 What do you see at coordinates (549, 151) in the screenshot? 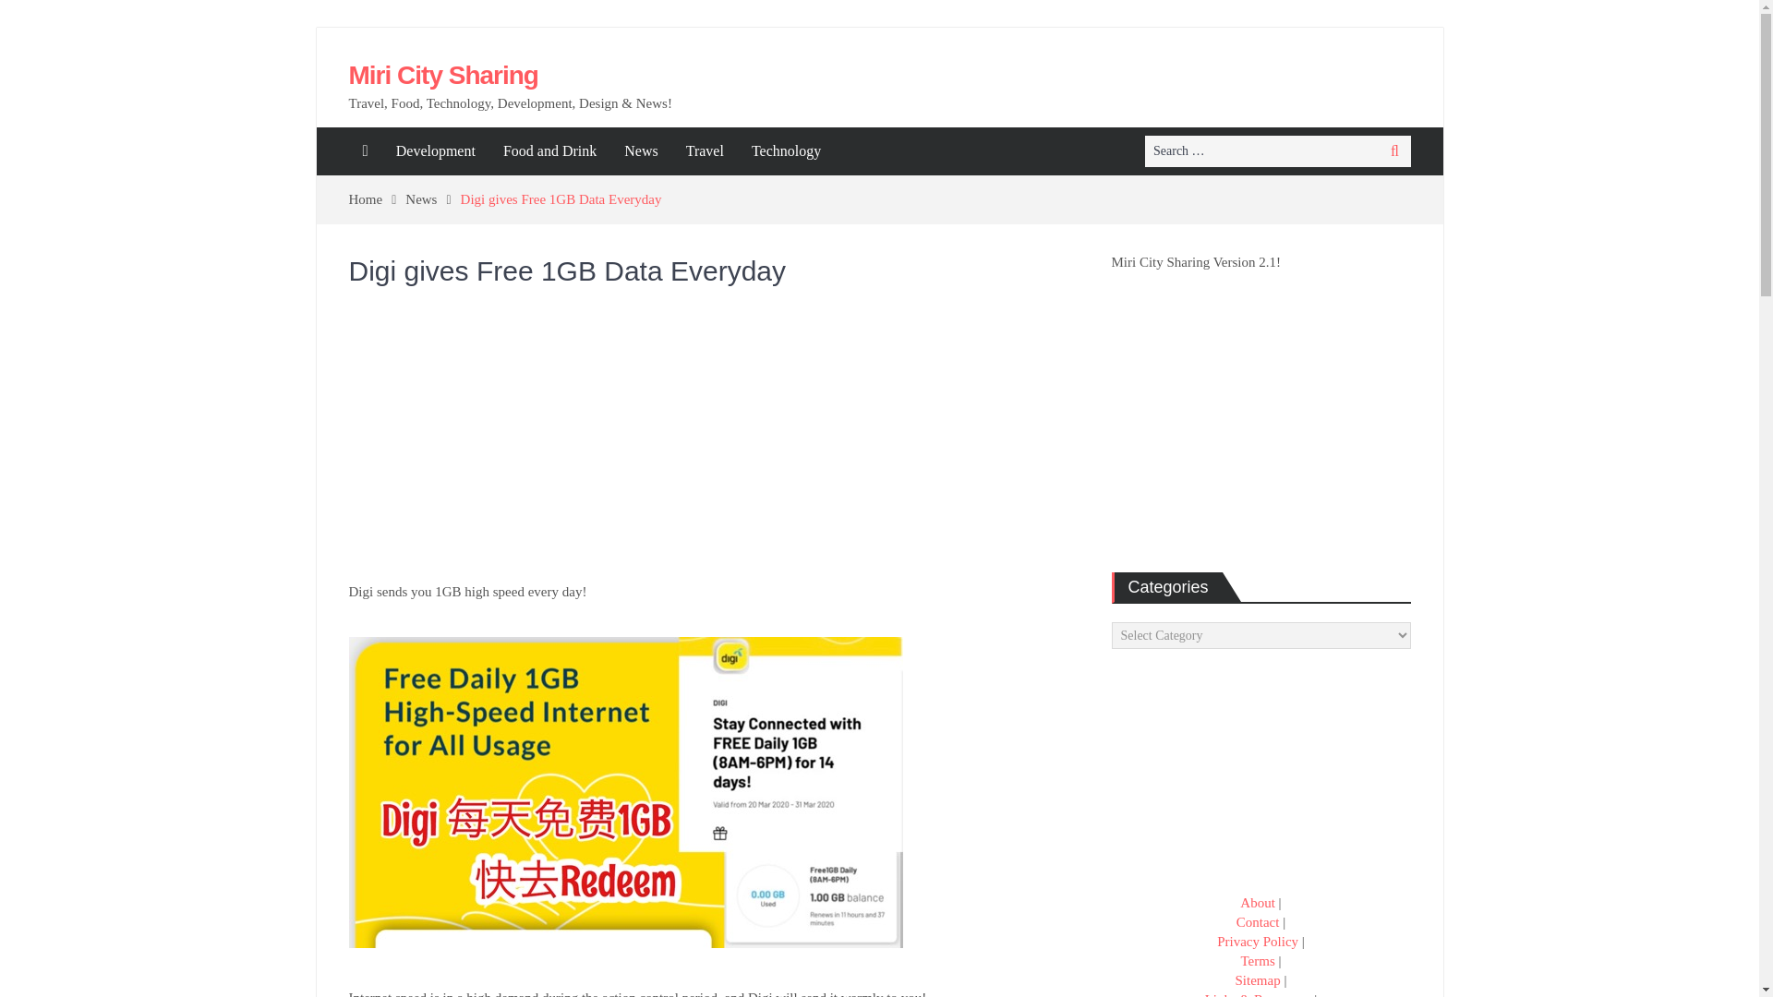
I see `Food and Drink` at bounding box center [549, 151].